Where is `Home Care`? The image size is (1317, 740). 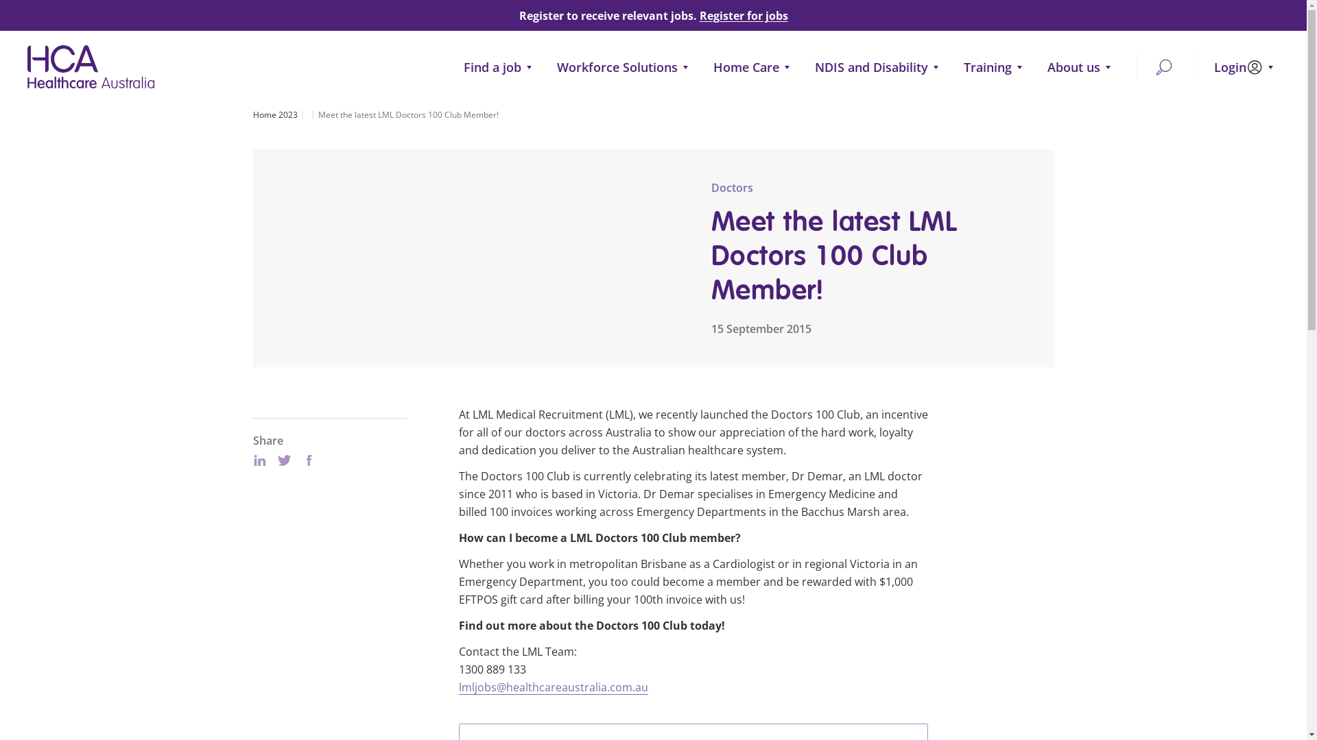 Home Care is located at coordinates (755, 67).